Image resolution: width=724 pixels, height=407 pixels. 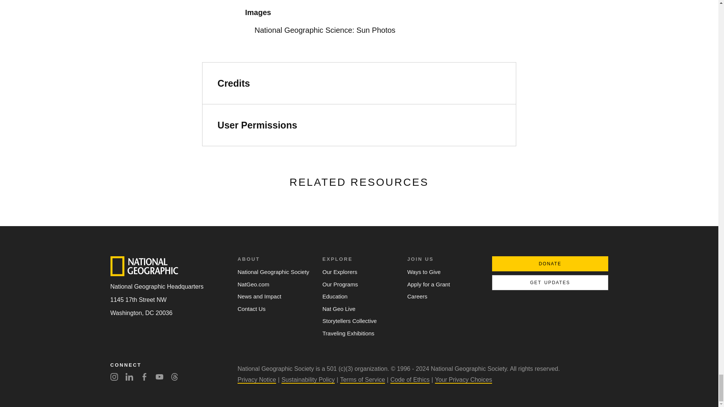 I want to click on Our Explorers, so click(x=359, y=272).